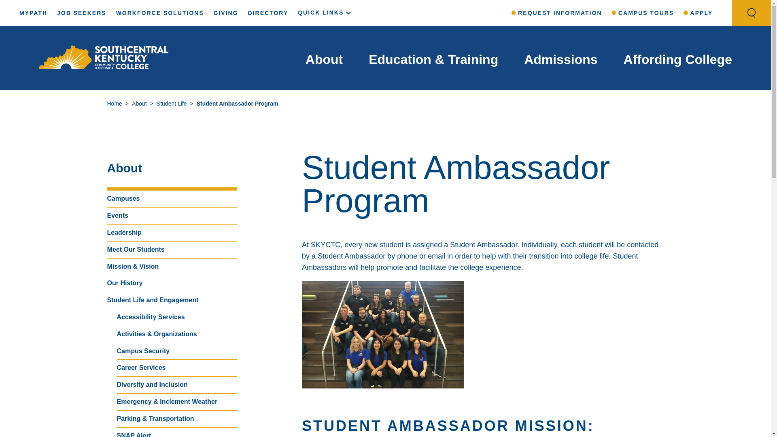 This screenshot has height=437, width=777. I want to click on DIRECTORY, so click(268, 13).